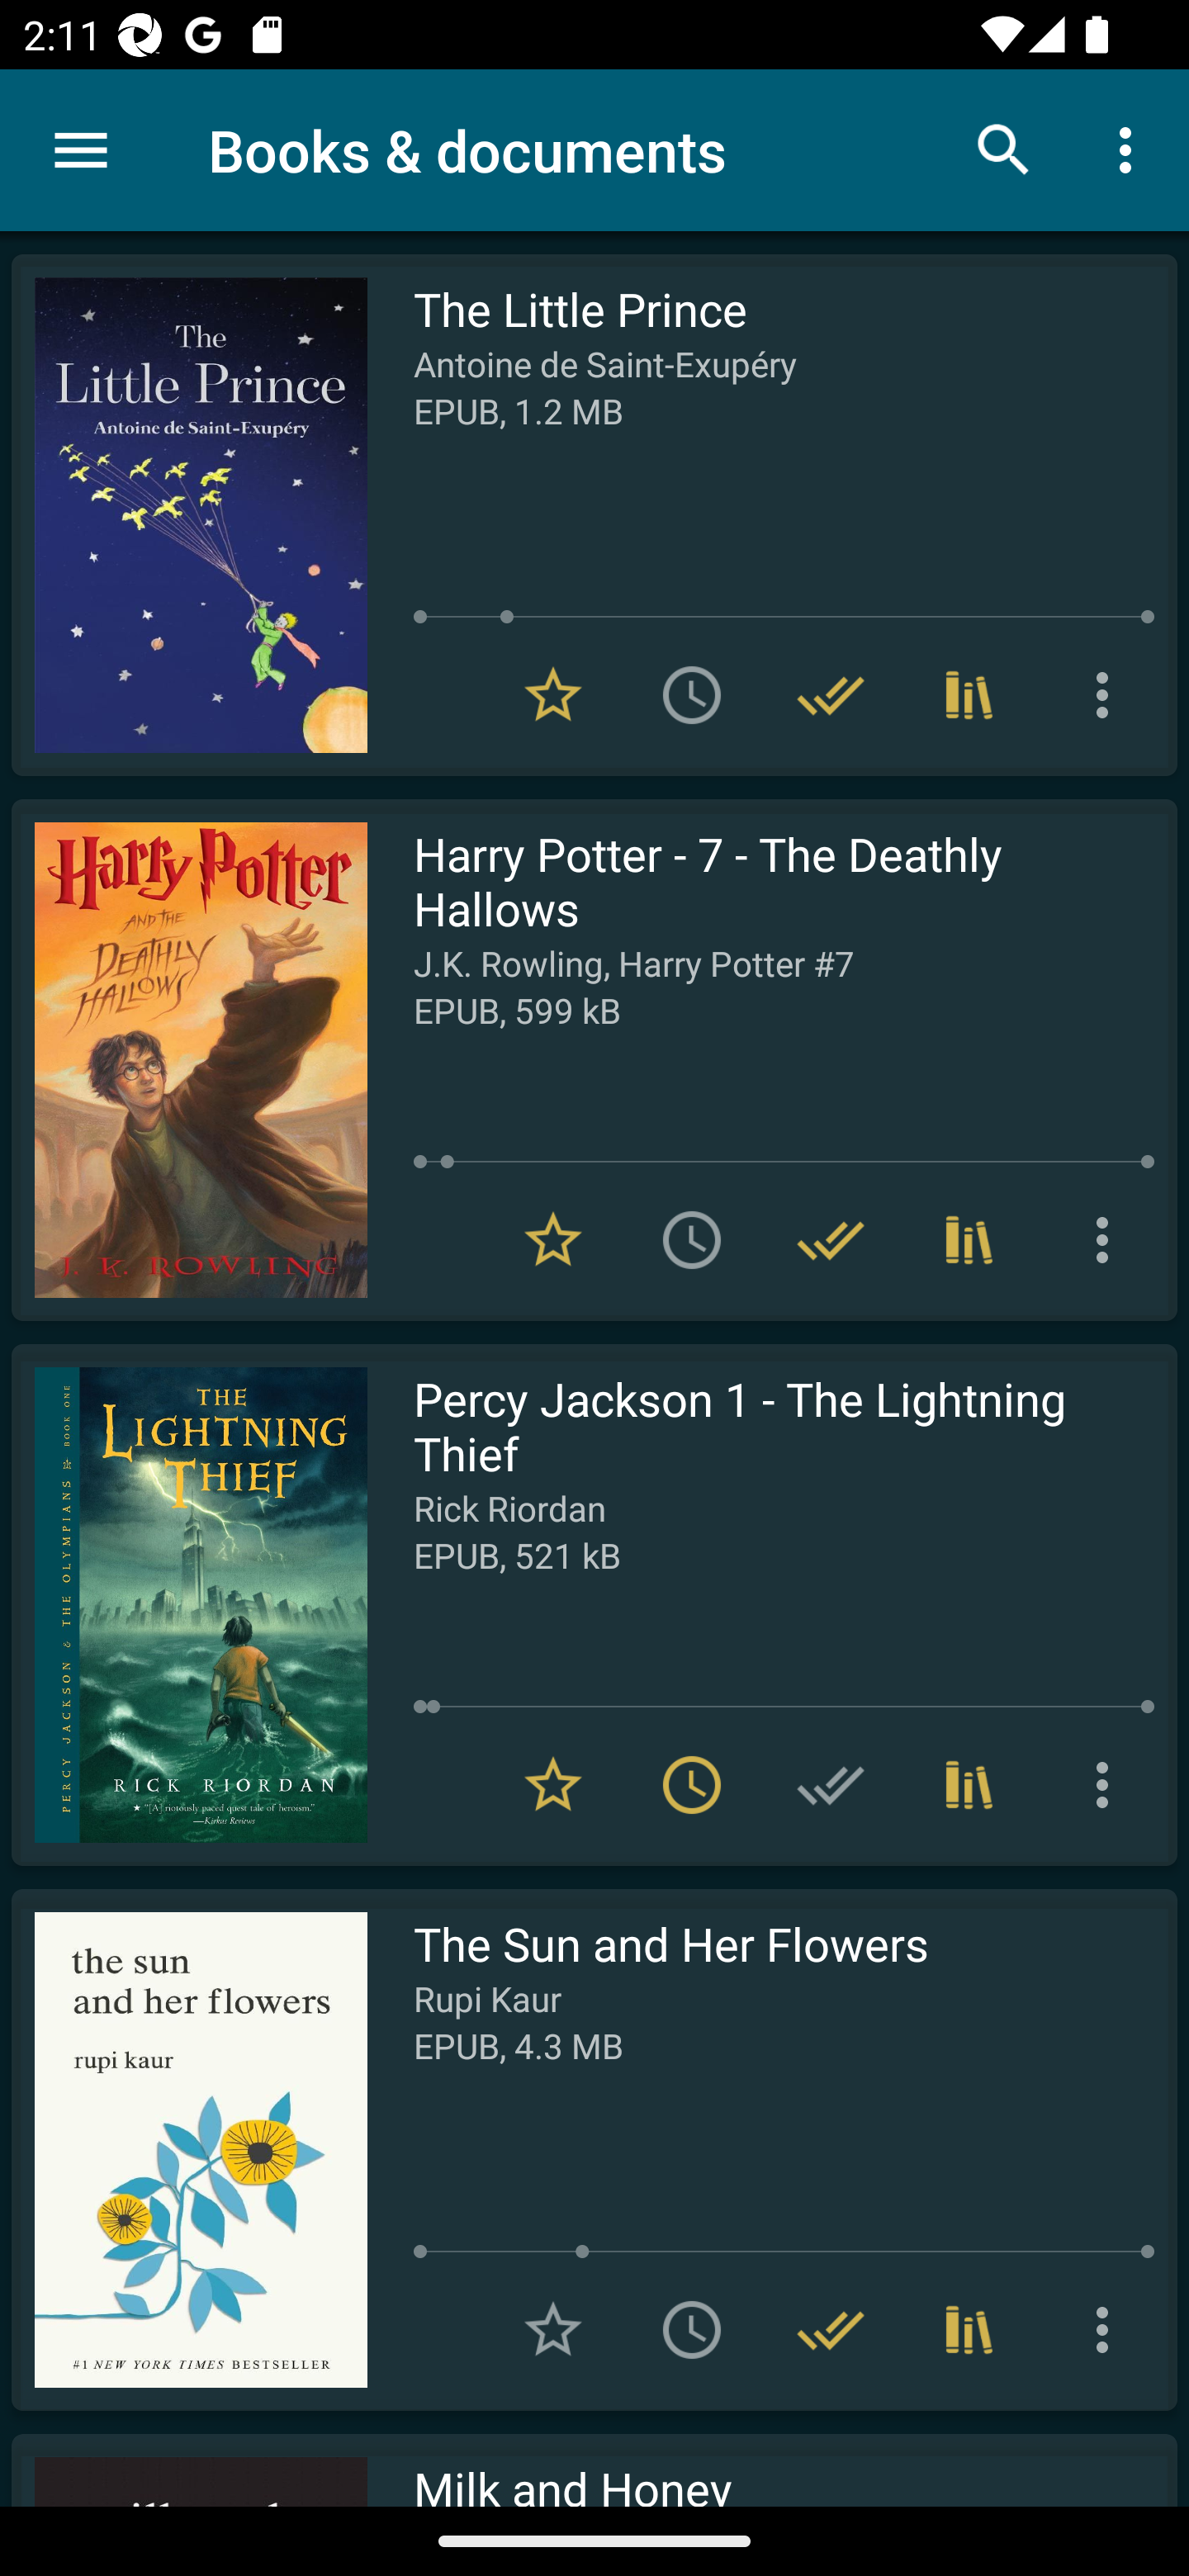  Describe the element at coordinates (969, 1238) in the screenshot. I see `Collections (3)` at that location.